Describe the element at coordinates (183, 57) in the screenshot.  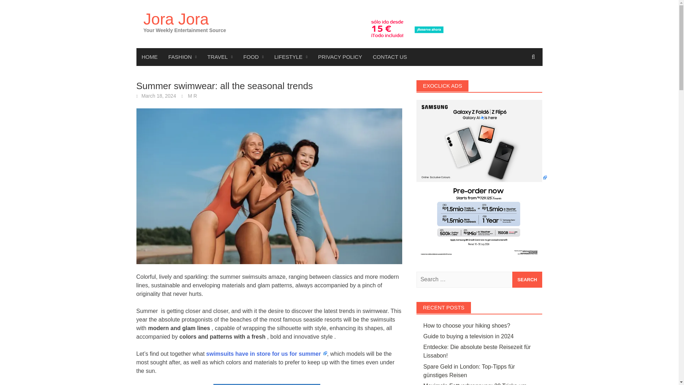
I see `FASHION` at that location.